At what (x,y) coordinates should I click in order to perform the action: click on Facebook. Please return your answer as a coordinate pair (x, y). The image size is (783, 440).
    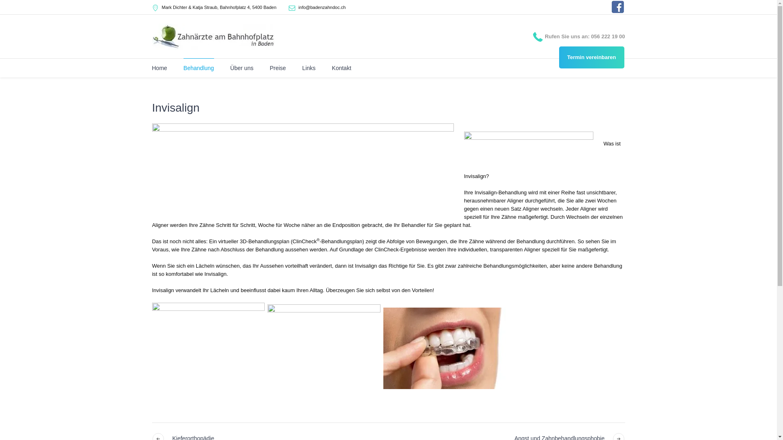
    Looking at the image, I should click on (618, 7).